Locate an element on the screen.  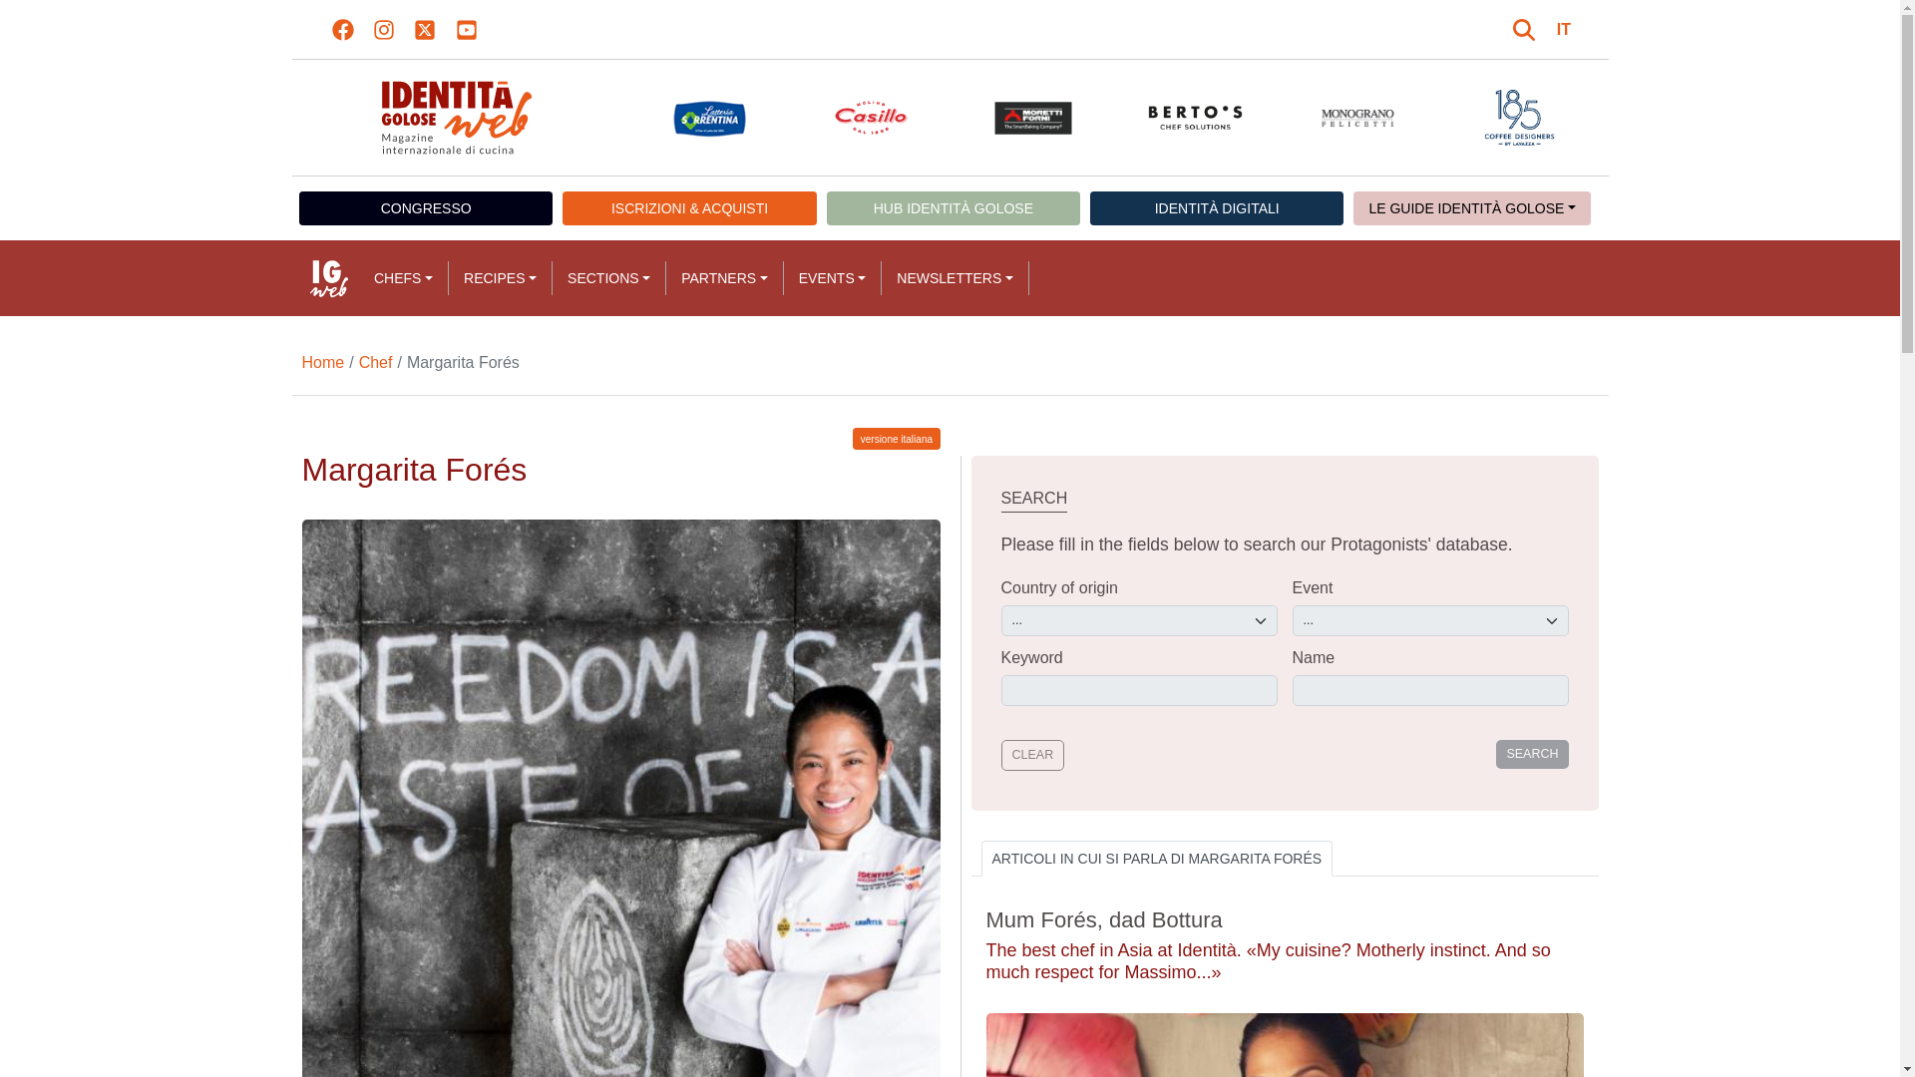
Berto's leggi le news is located at coordinates (1195, 117).